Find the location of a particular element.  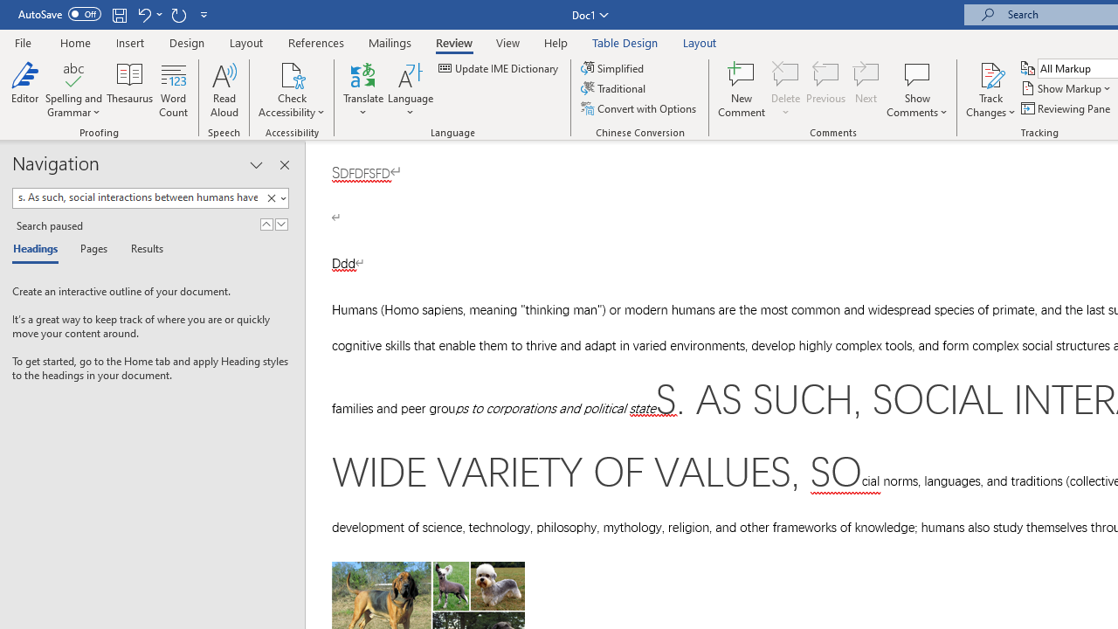

Previous is located at coordinates (826, 89).